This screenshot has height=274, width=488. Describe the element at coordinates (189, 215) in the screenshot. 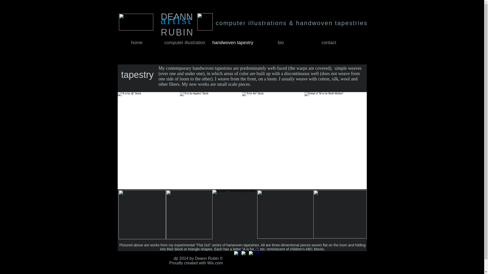

I see `"A is for Apple" block another view` at that location.